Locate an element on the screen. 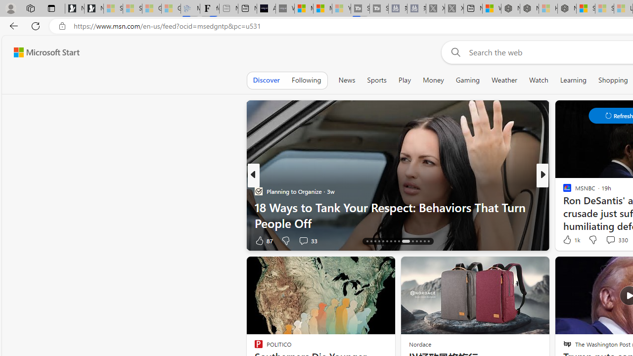  View comments 152 Comment is located at coordinates (5, 240).